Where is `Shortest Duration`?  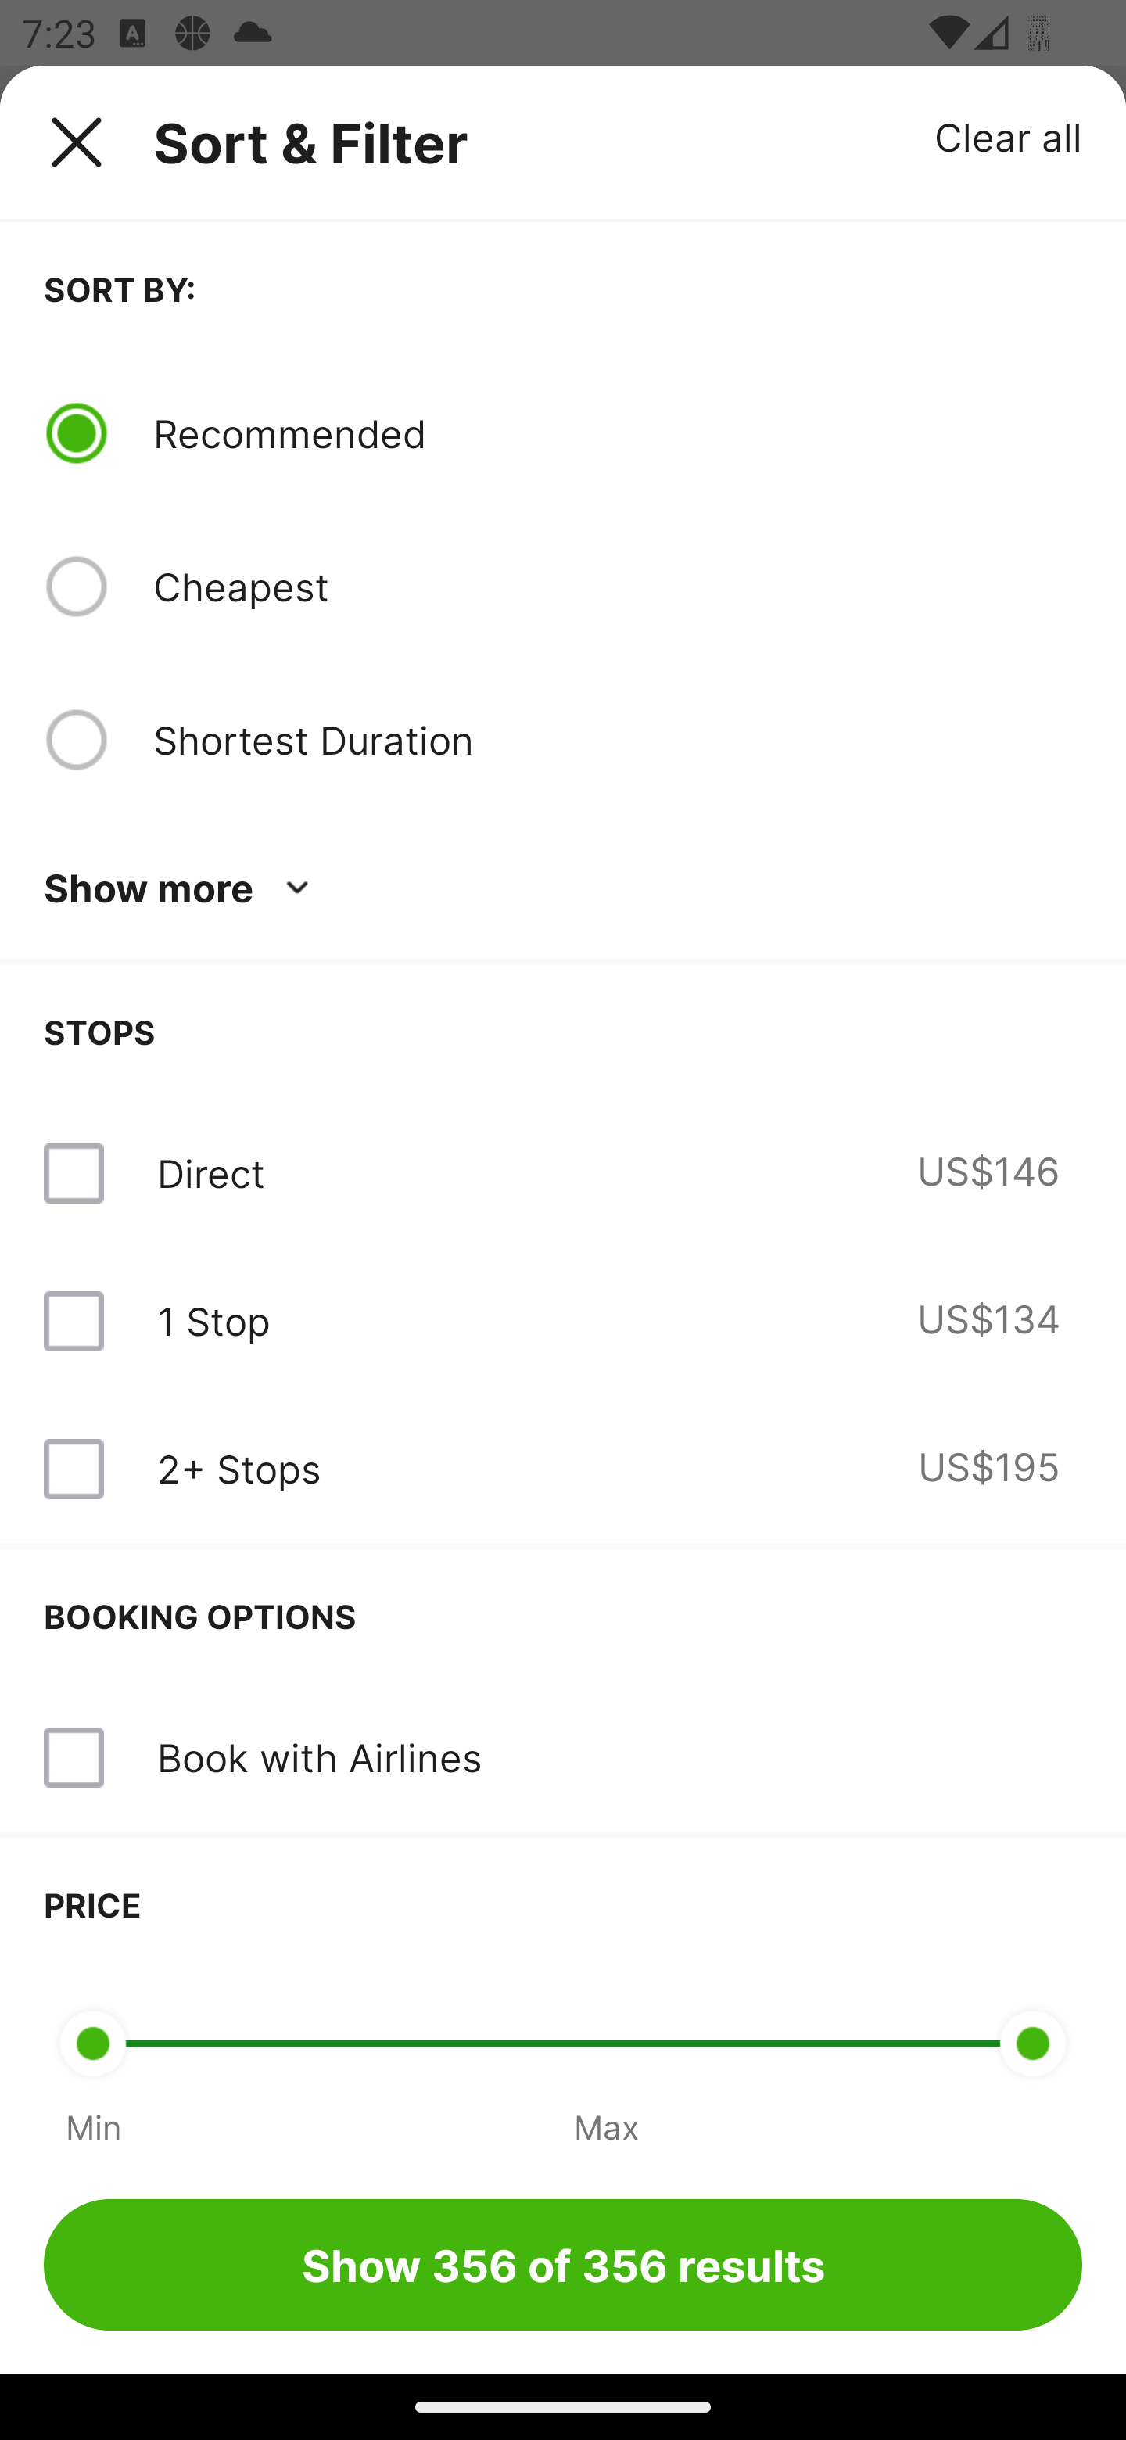 Shortest Duration is located at coordinates (617, 739).